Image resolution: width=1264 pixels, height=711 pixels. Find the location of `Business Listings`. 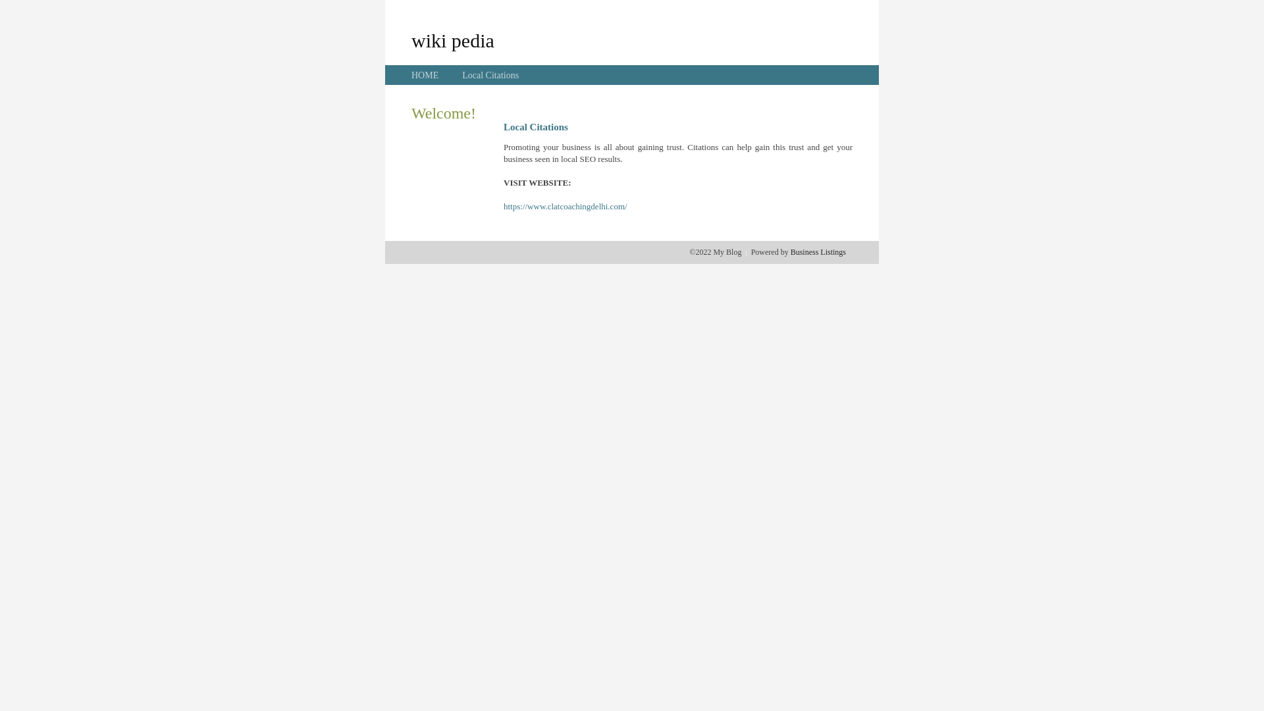

Business Listings is located at coordinates (818, 252).